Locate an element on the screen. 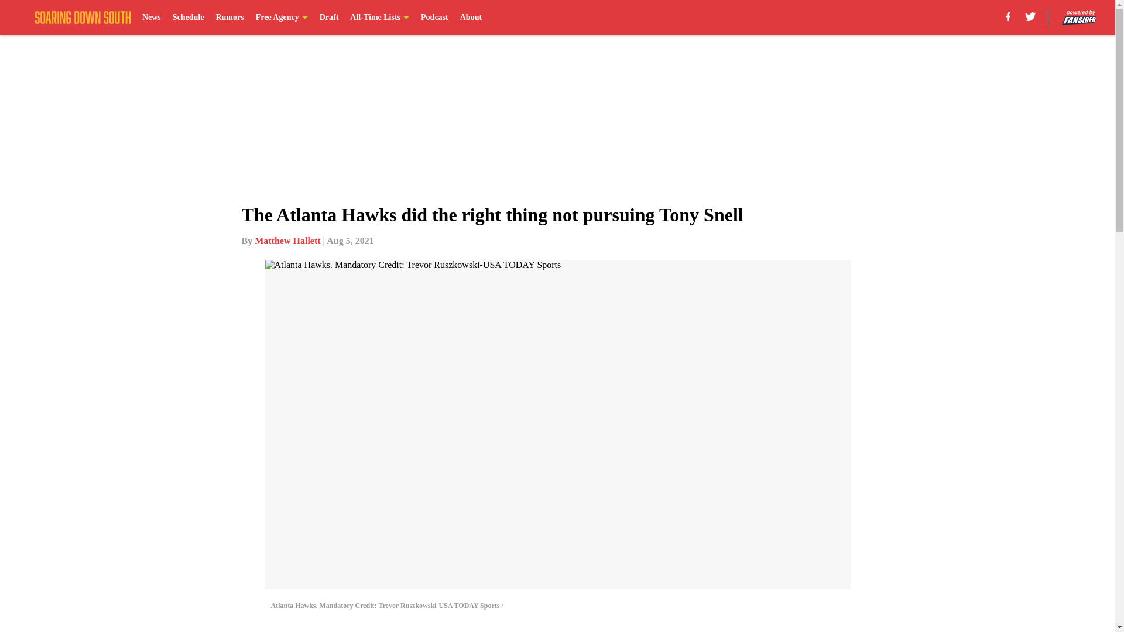 This screenshot has width=1124, height=632. Matthew Hallett is located at coordinates (287, 241).